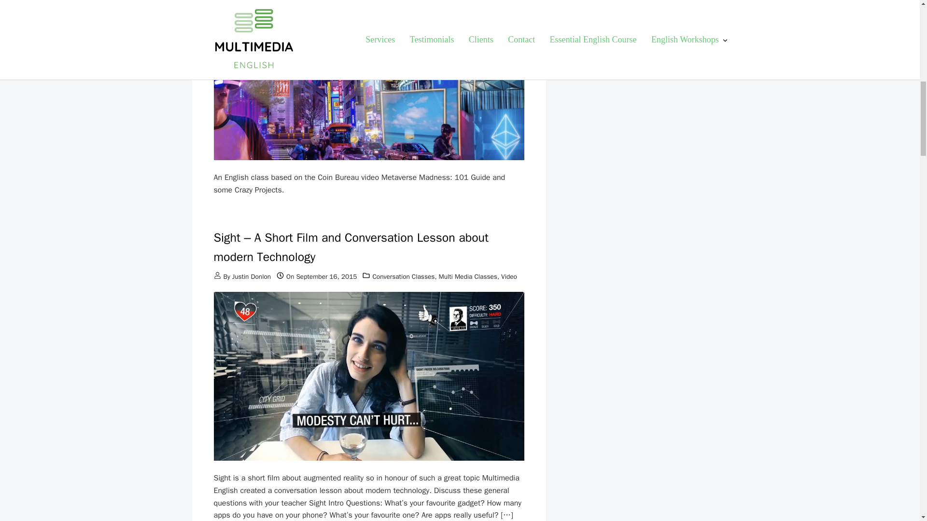 The height and width of the screenshot is (521, 927). Describe the element at coordinates (326, 276) in the screenshot. I see `September 16, 2015` at that location.